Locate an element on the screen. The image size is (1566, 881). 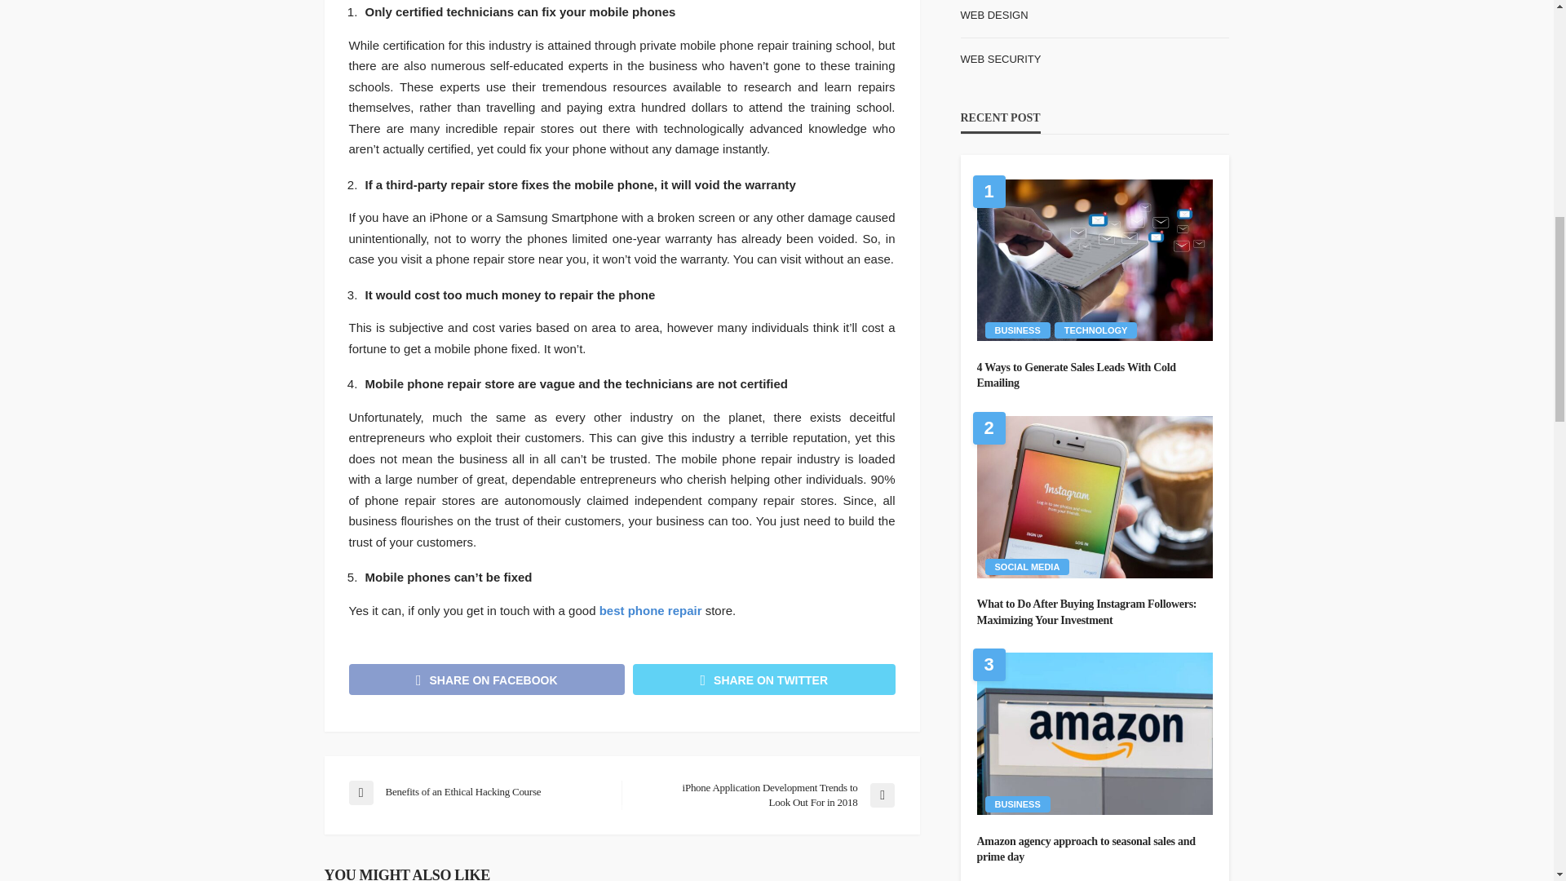
SHARE ON TWITTER is located at coordinates (763, 679).